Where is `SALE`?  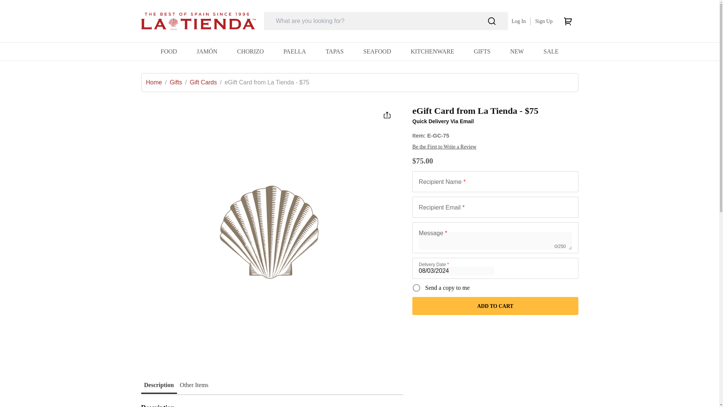 SALE is located at coordinates (551, 51).